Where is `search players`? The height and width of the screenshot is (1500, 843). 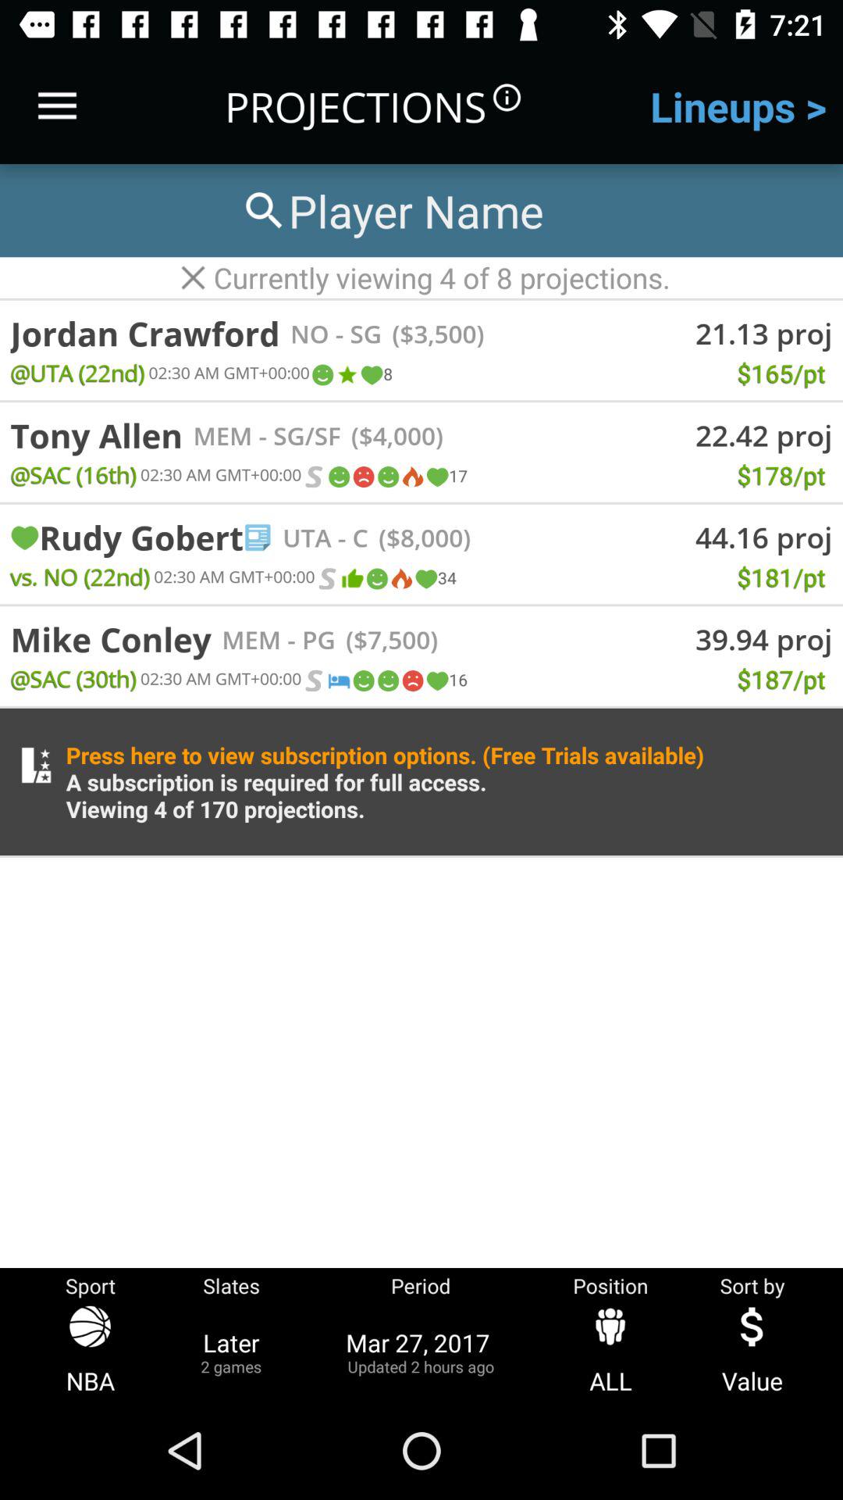
search players is located at coordinates (391, 211).